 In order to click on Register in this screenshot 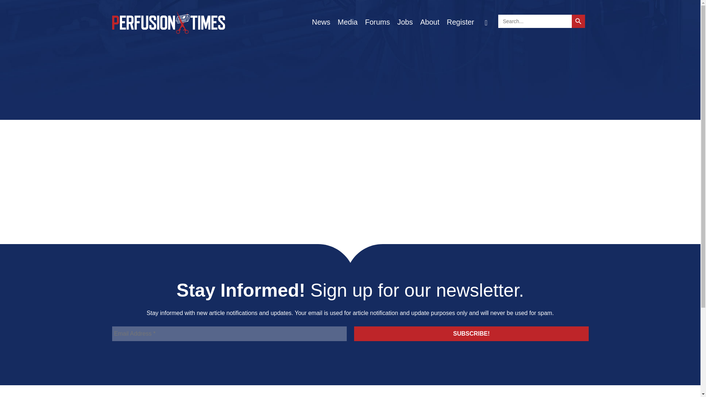, I will do `click(460, 22)`.